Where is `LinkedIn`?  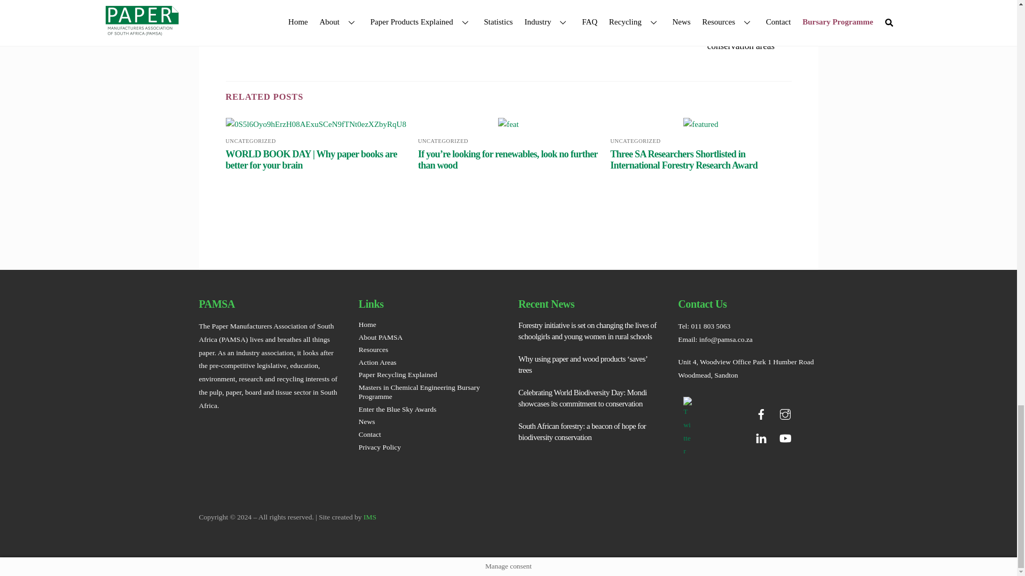
LinkedIn is located at coordinates (321, 1).